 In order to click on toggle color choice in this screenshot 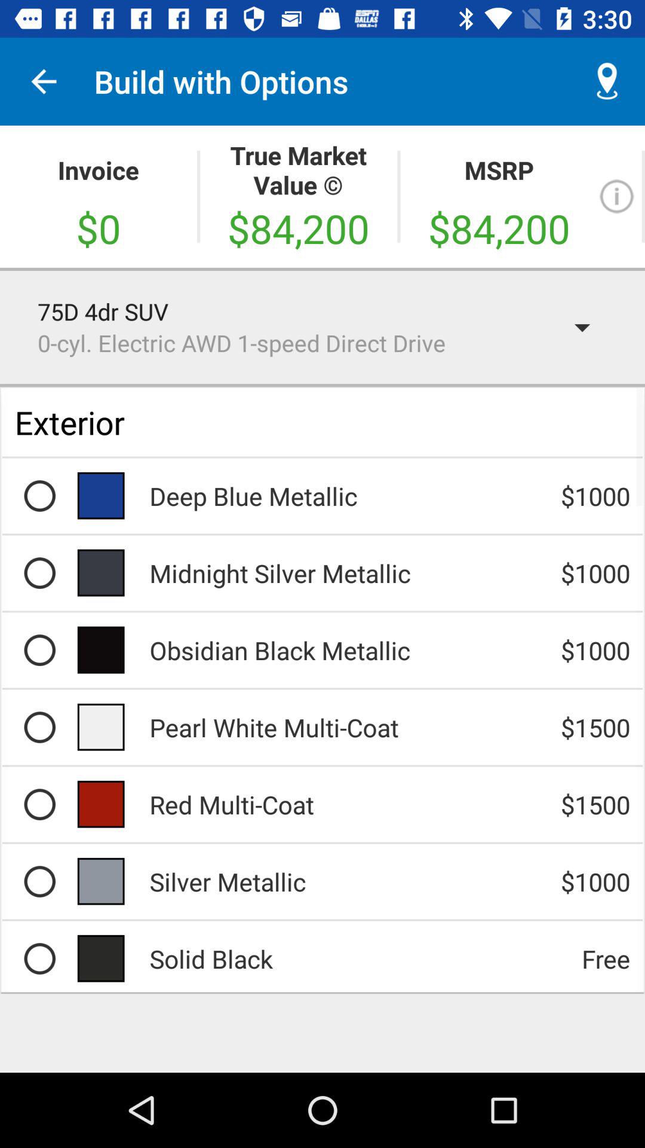, I will do `click(39, 804)`.